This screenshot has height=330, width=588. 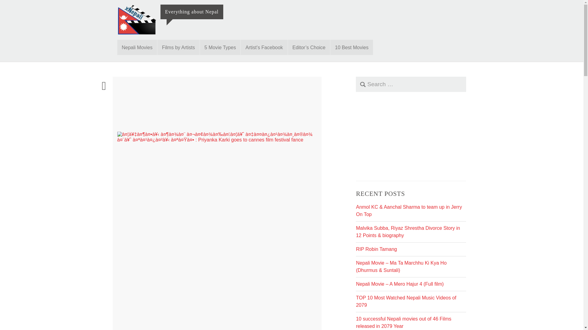 What do you see at coordinates (406, 301) in the screenshot?
I see `TOP 10 Most Watched Nepali Music Videos of 2079` at bounding box center [406, 301].